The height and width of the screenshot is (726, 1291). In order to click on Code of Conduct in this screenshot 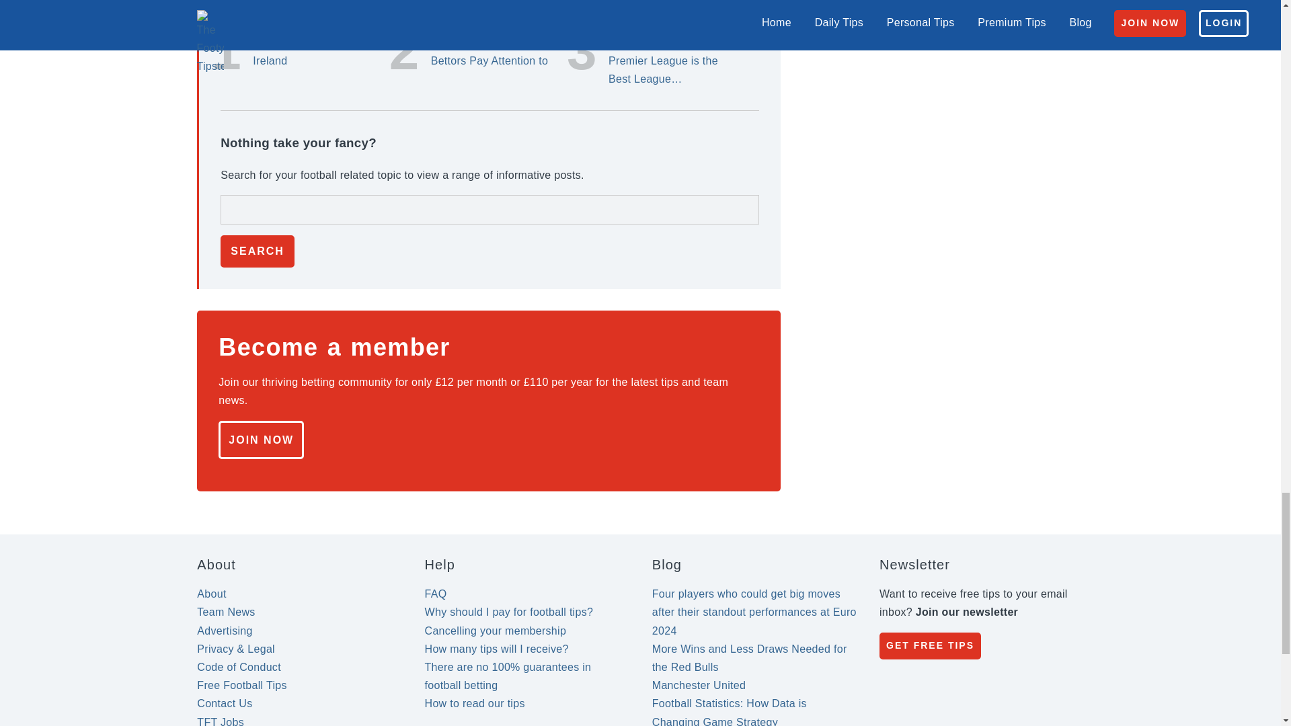, I will do `click(239, 667)`.